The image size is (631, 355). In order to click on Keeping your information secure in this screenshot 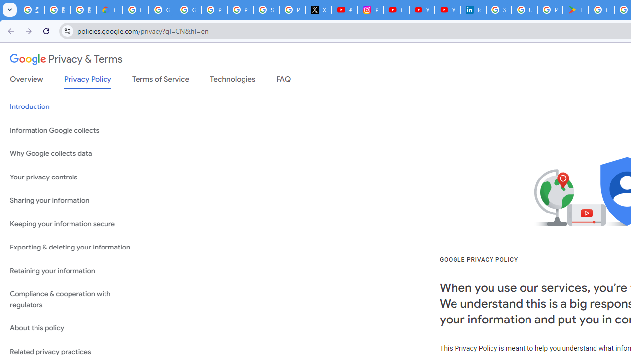, I will do `click(75, 224)`.